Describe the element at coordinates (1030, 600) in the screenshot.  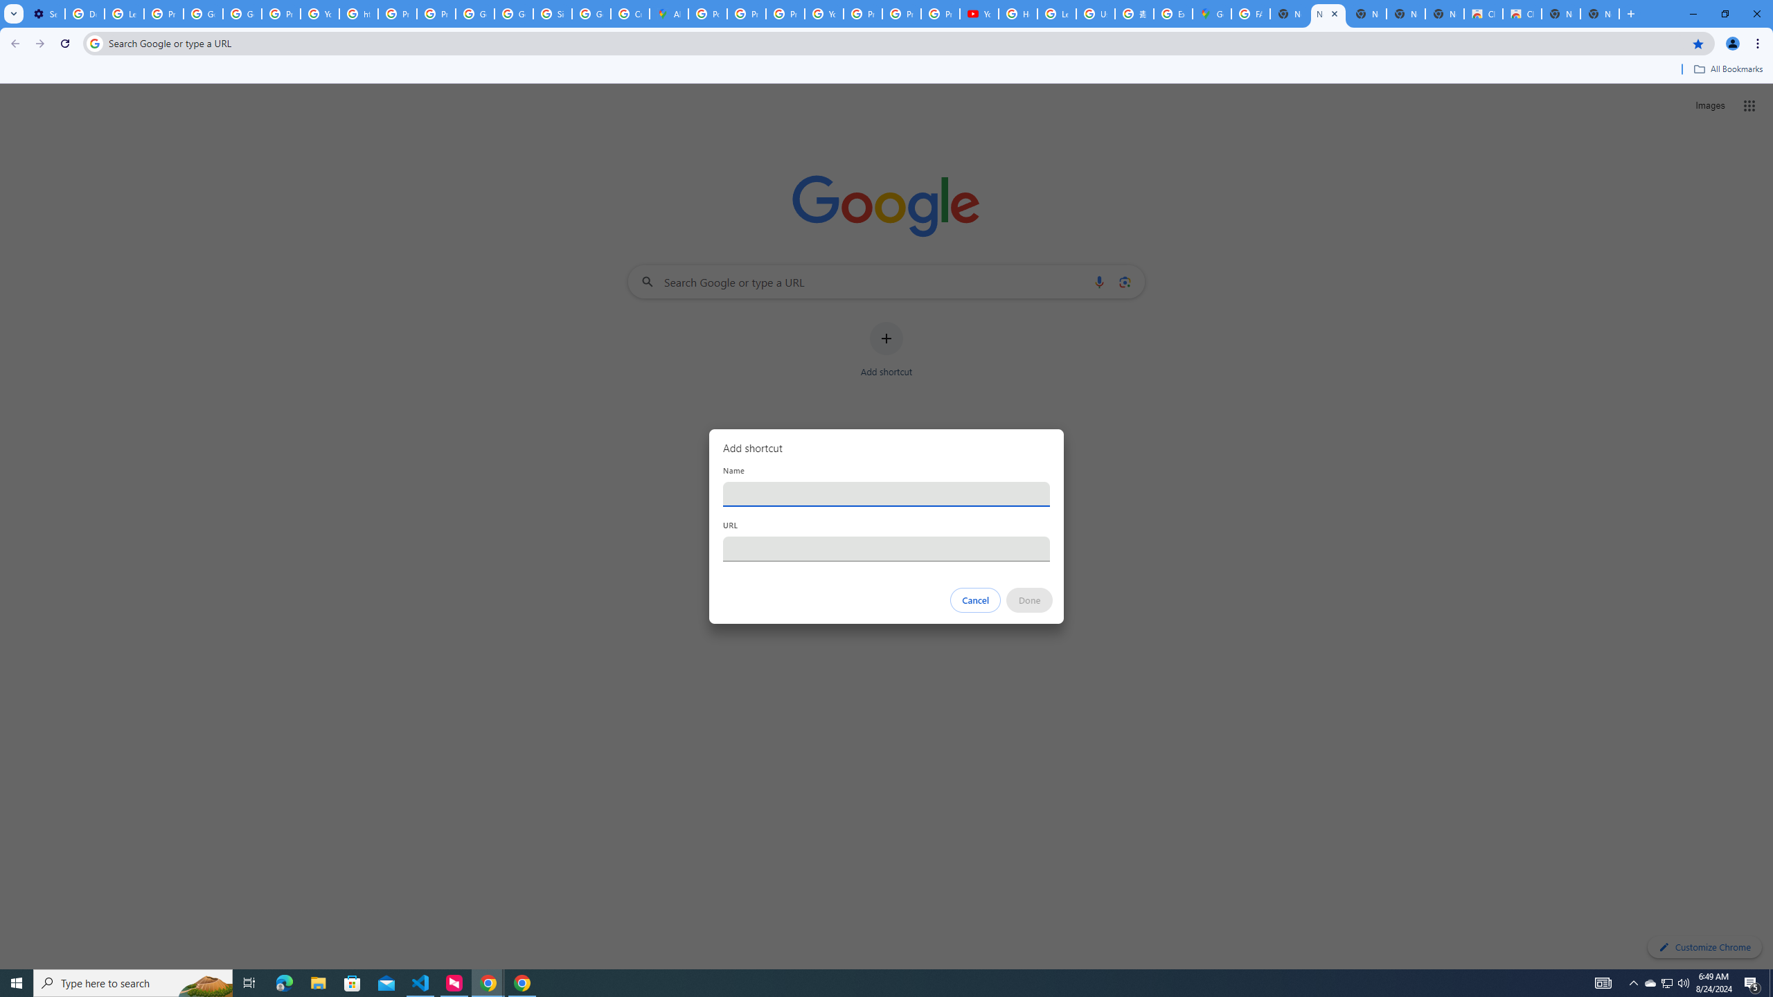
I see `Done` at that location.